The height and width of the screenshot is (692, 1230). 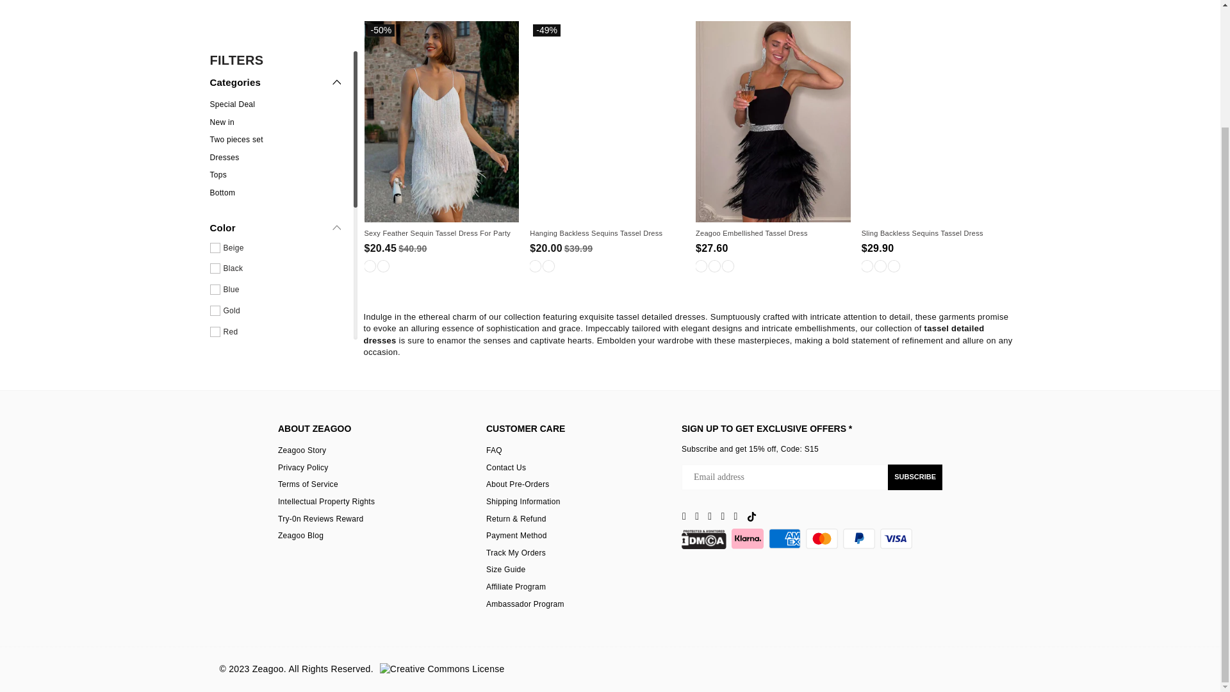 I want to click on Red, so click(x=536, y=267).